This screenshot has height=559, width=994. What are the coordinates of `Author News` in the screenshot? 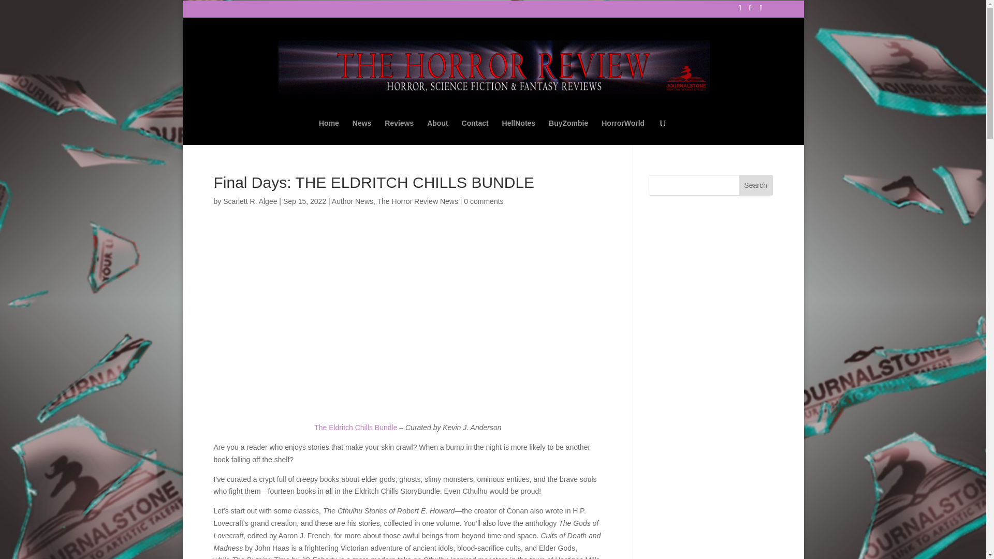 It's located at (353, 201).